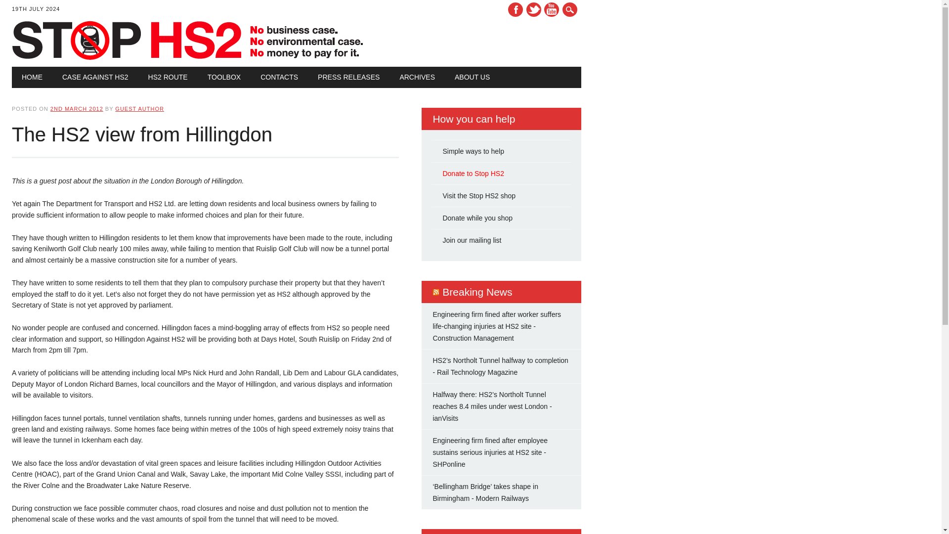  What do you see at coordinates (279, 77) in the screenshot?
I see `CONTACTS` at bounding box center [279, 77].